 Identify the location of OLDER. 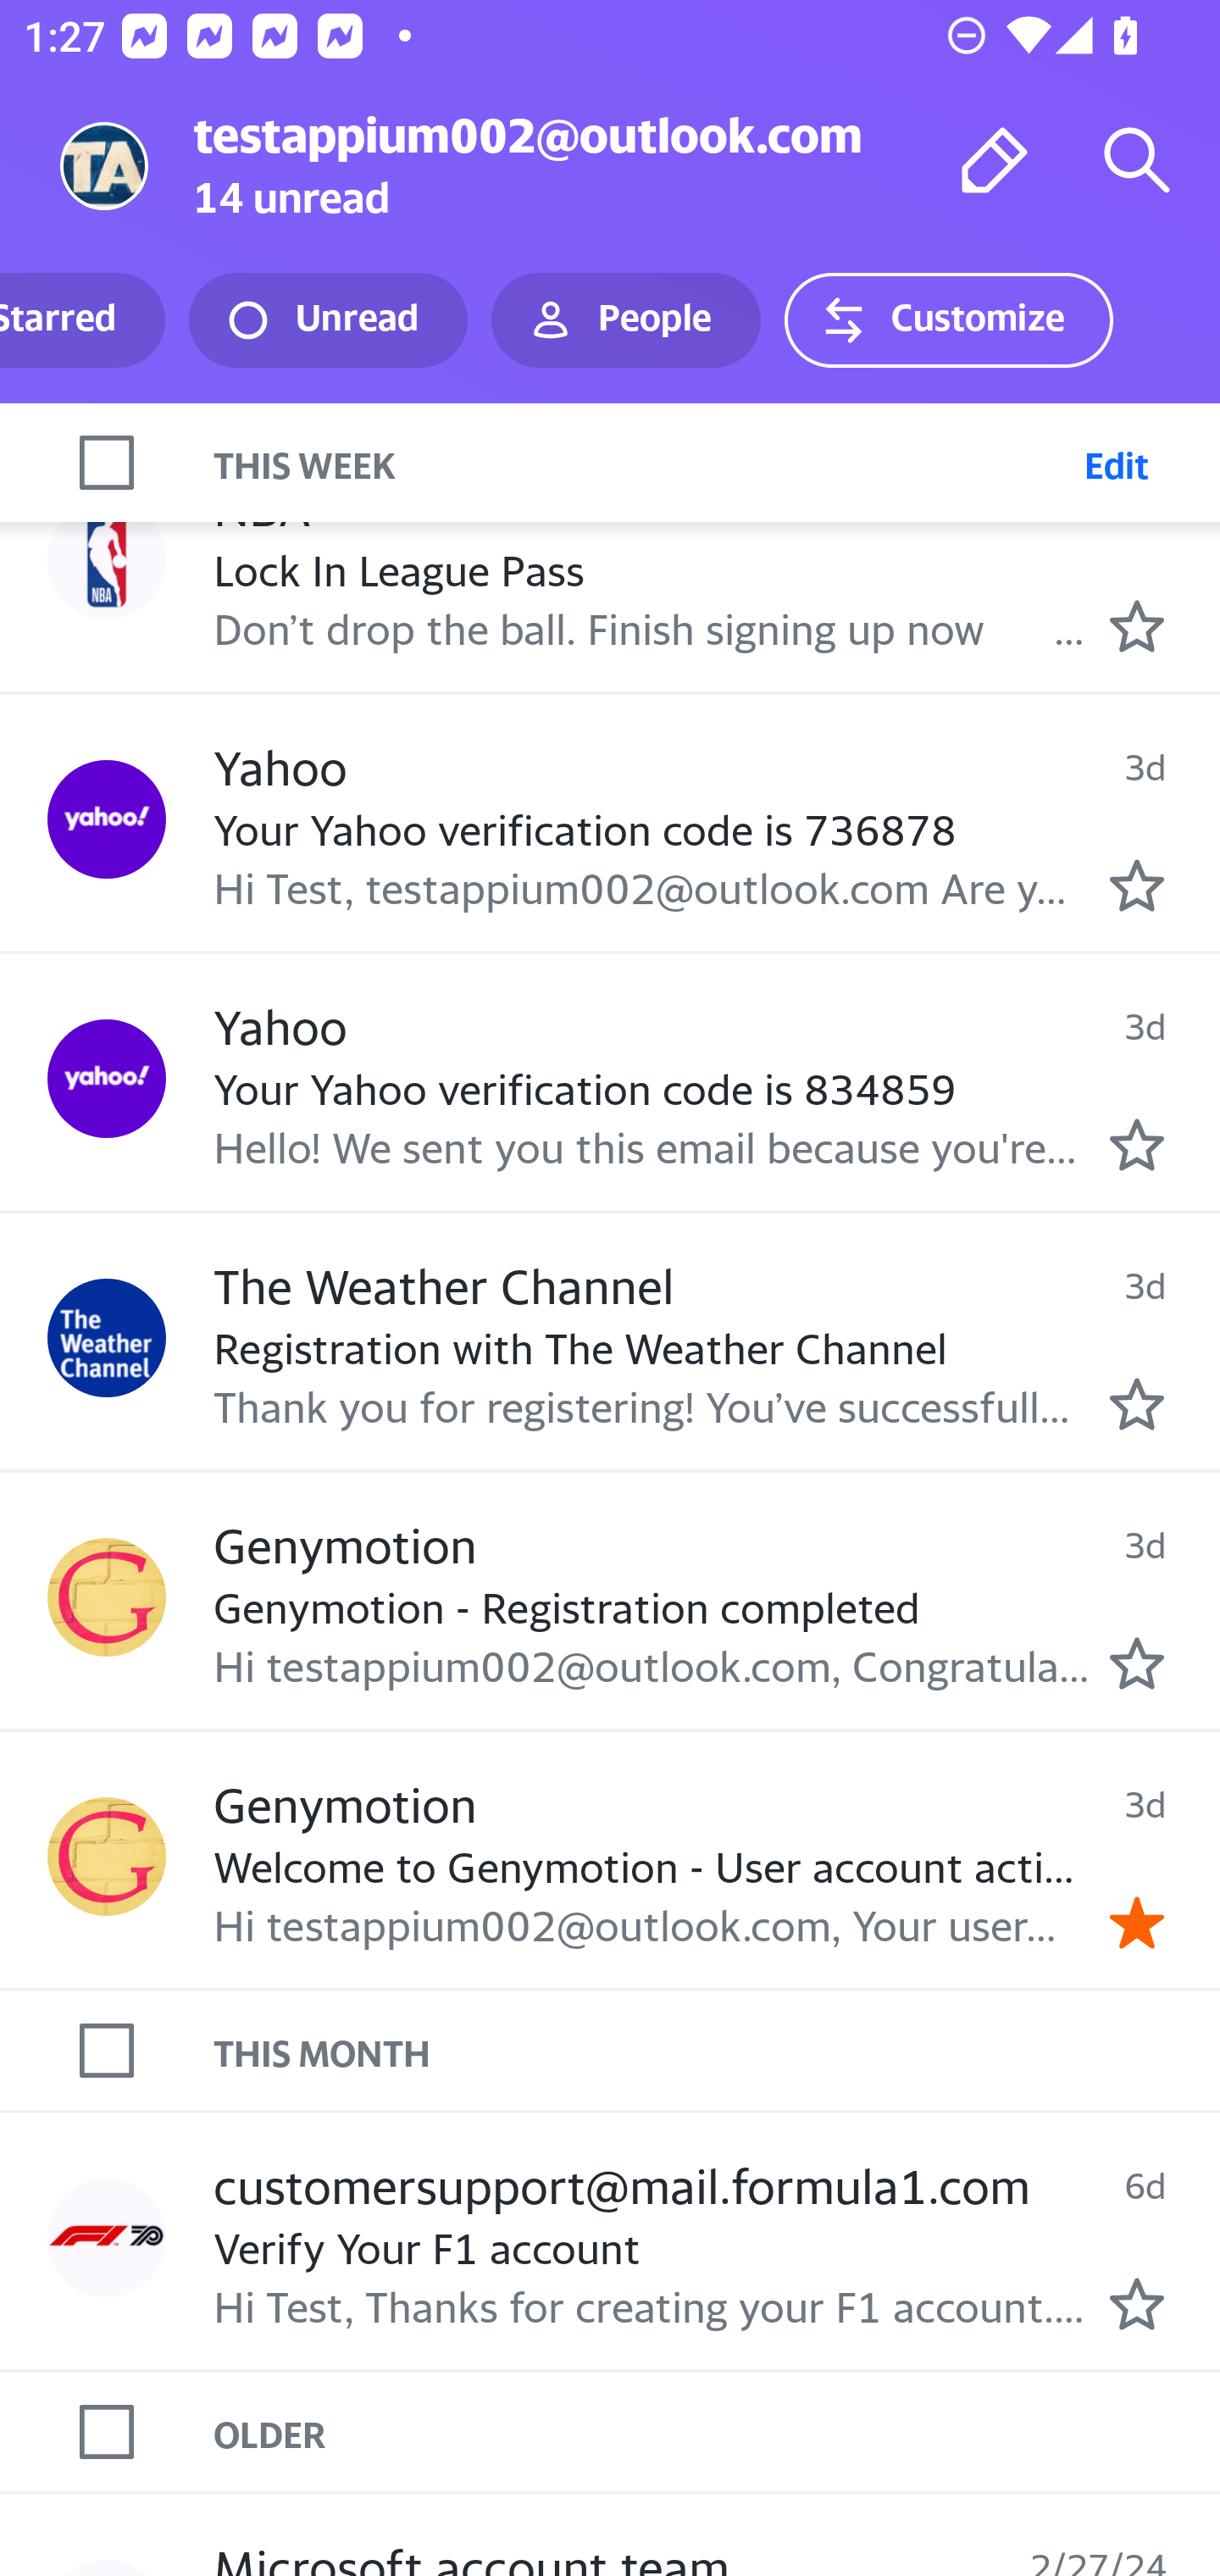
(717, 2433).